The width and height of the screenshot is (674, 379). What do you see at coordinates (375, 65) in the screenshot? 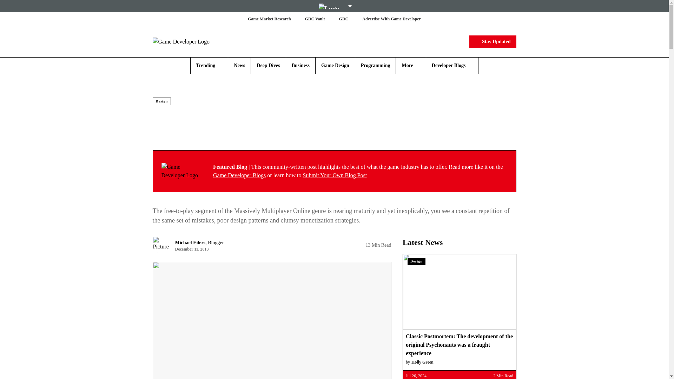
I see `Programming` at bounding box center [375, 65].